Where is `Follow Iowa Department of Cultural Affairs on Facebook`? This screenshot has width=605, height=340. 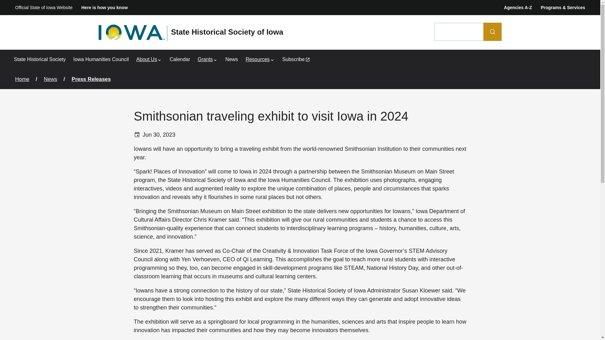 Follow Iowa Department of Cultural Affairs on Facebook is located at coordinates (570, 293).